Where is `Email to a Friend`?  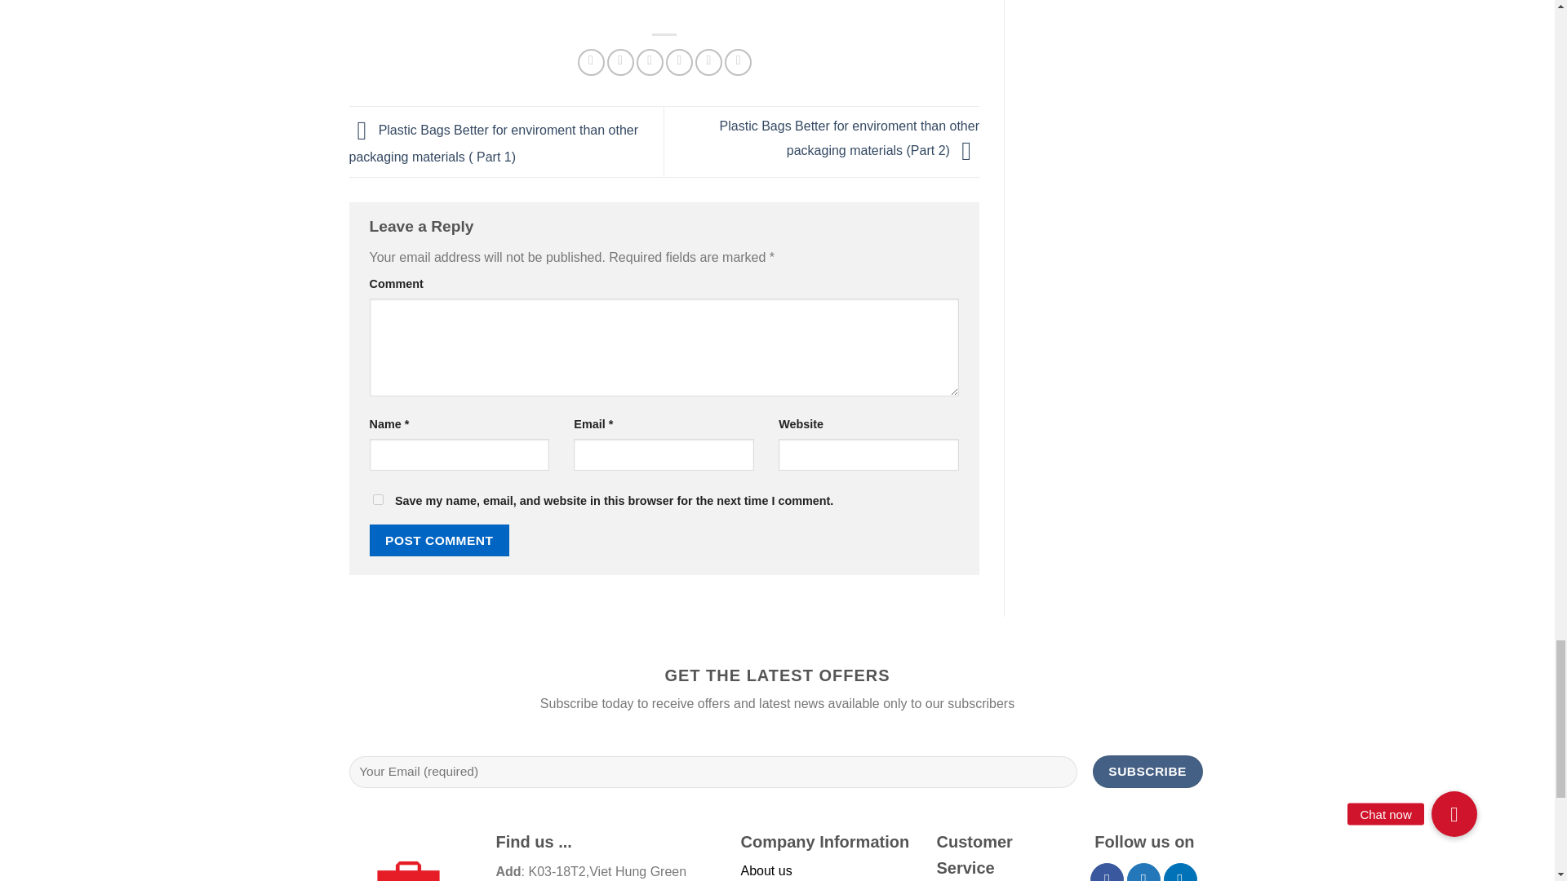 Email to a Friend is located at coordinates (650, 62).